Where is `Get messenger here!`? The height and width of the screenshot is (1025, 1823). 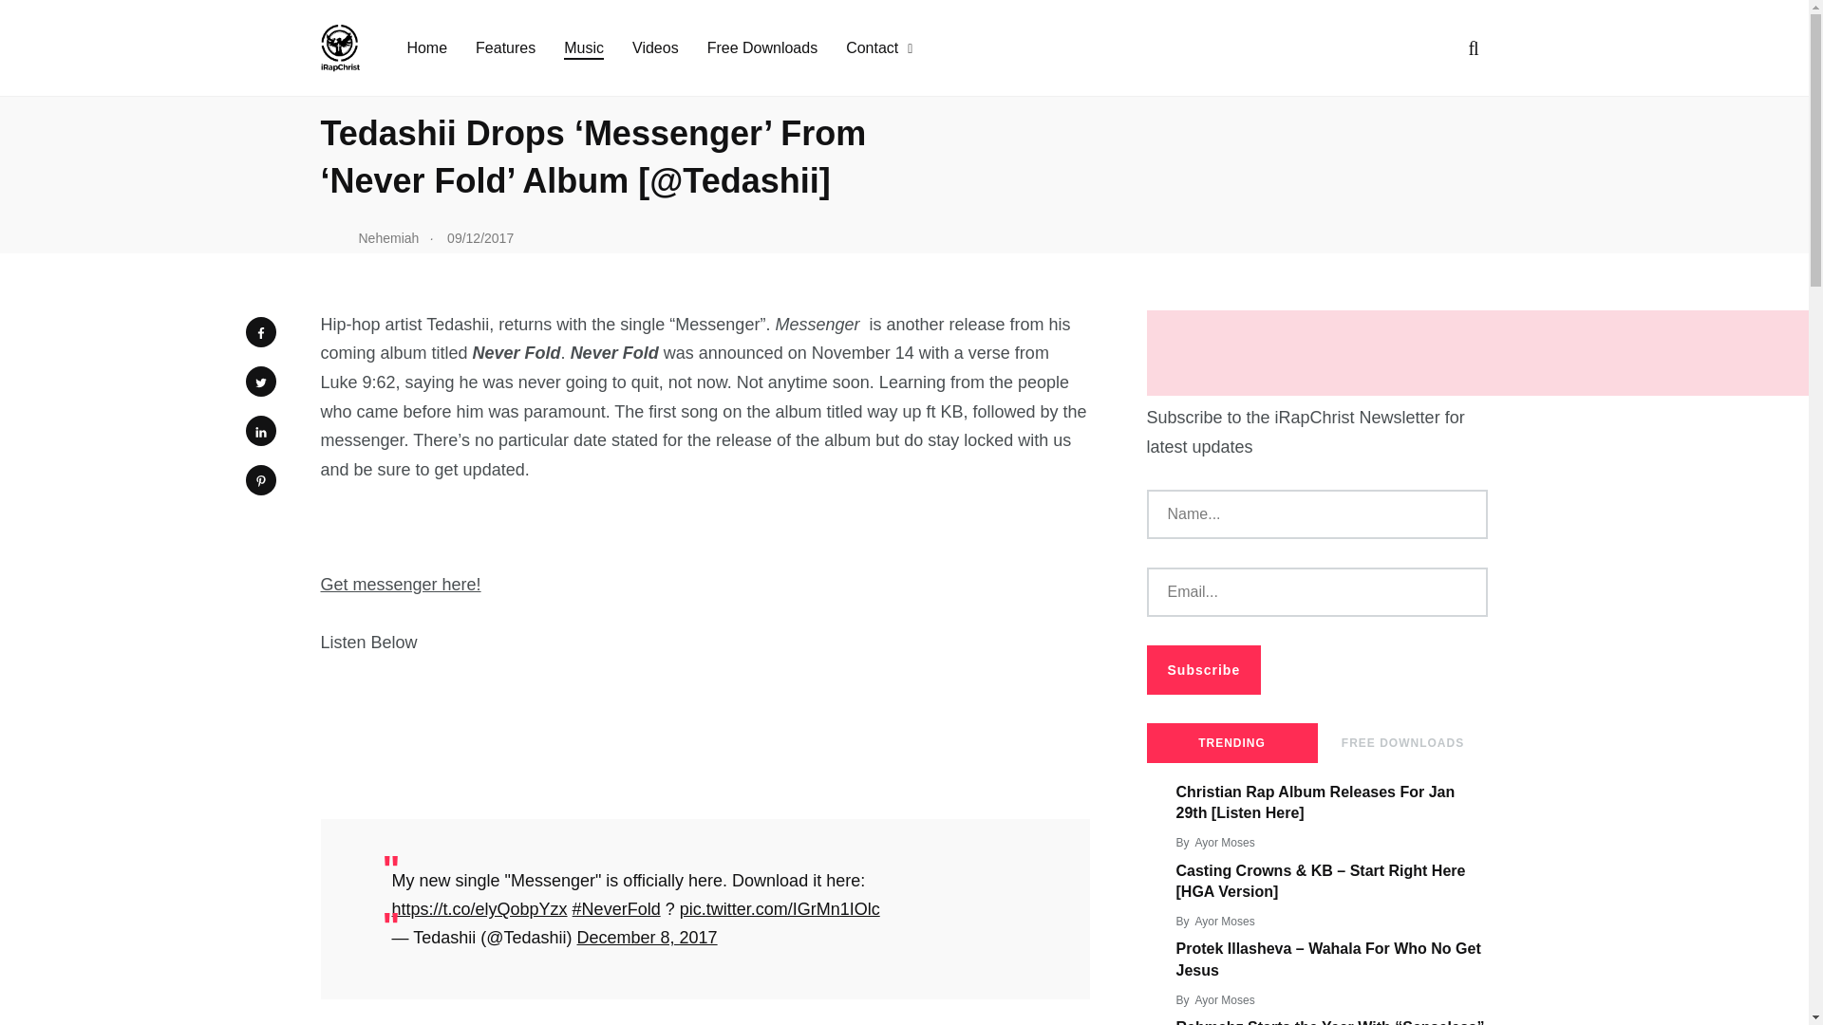
Get messenger here! is located at coordinates (401, 585).